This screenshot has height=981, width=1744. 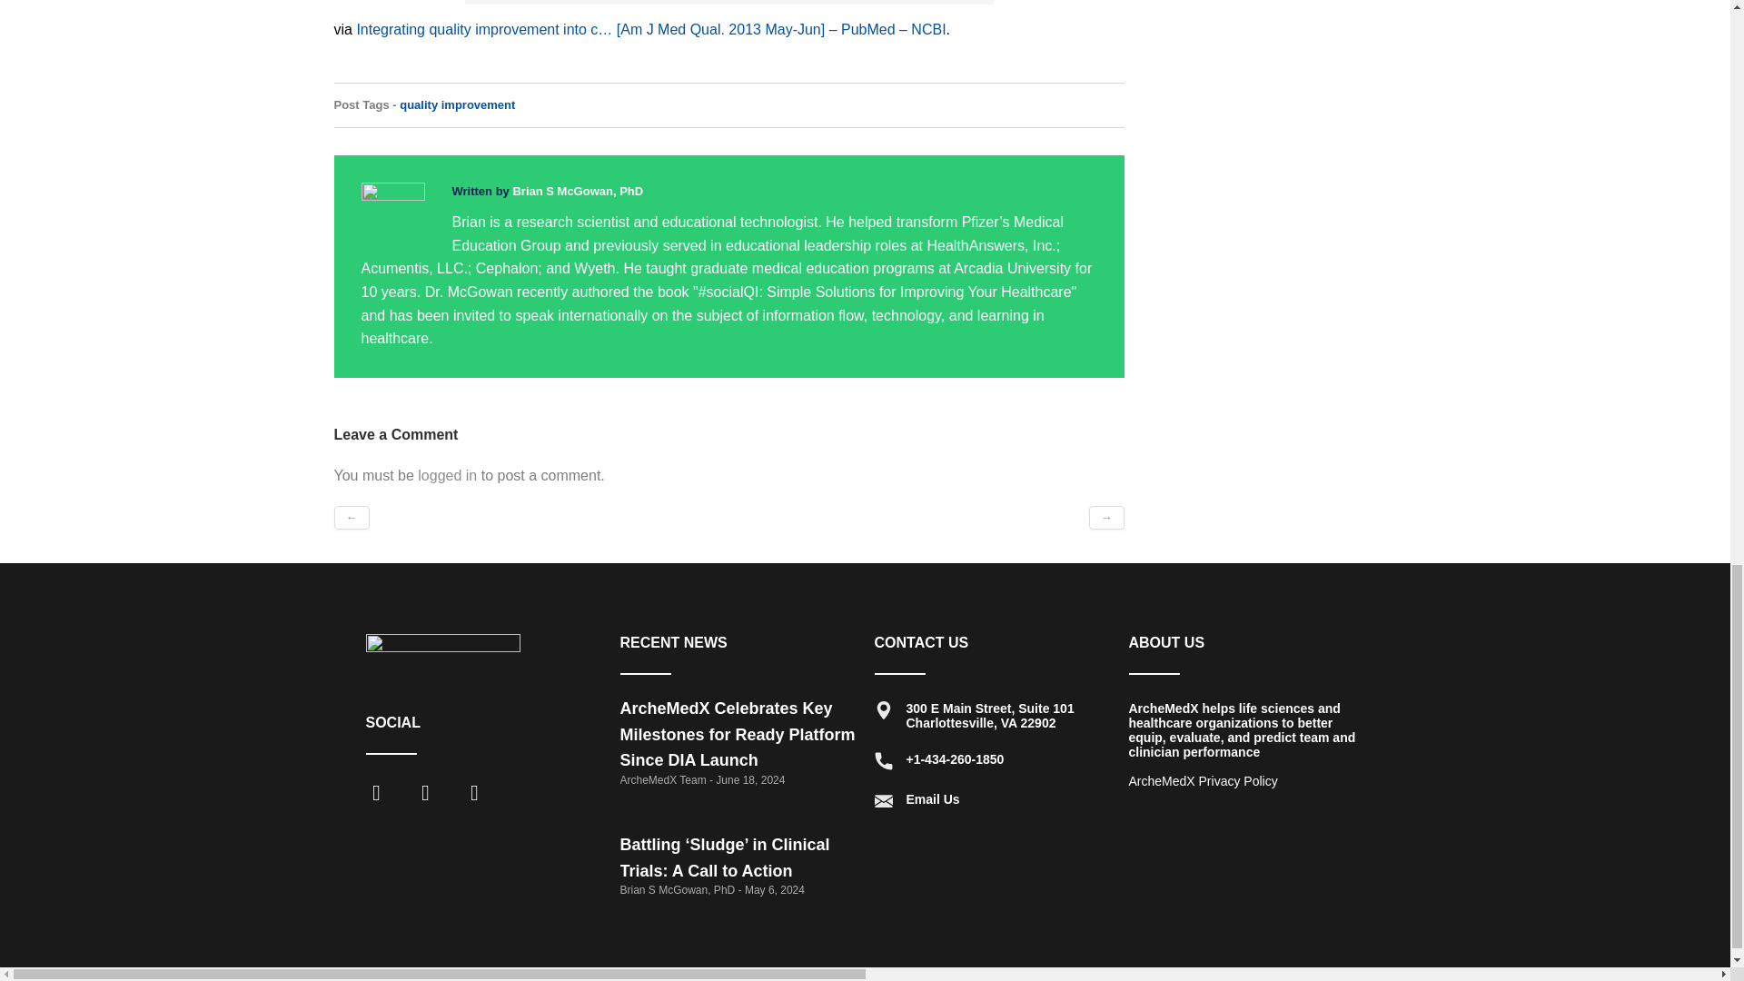 What do you see at coordinates (456, 105) in the screenshot?
I see `quality improvement` at bounding box center [456, 105].